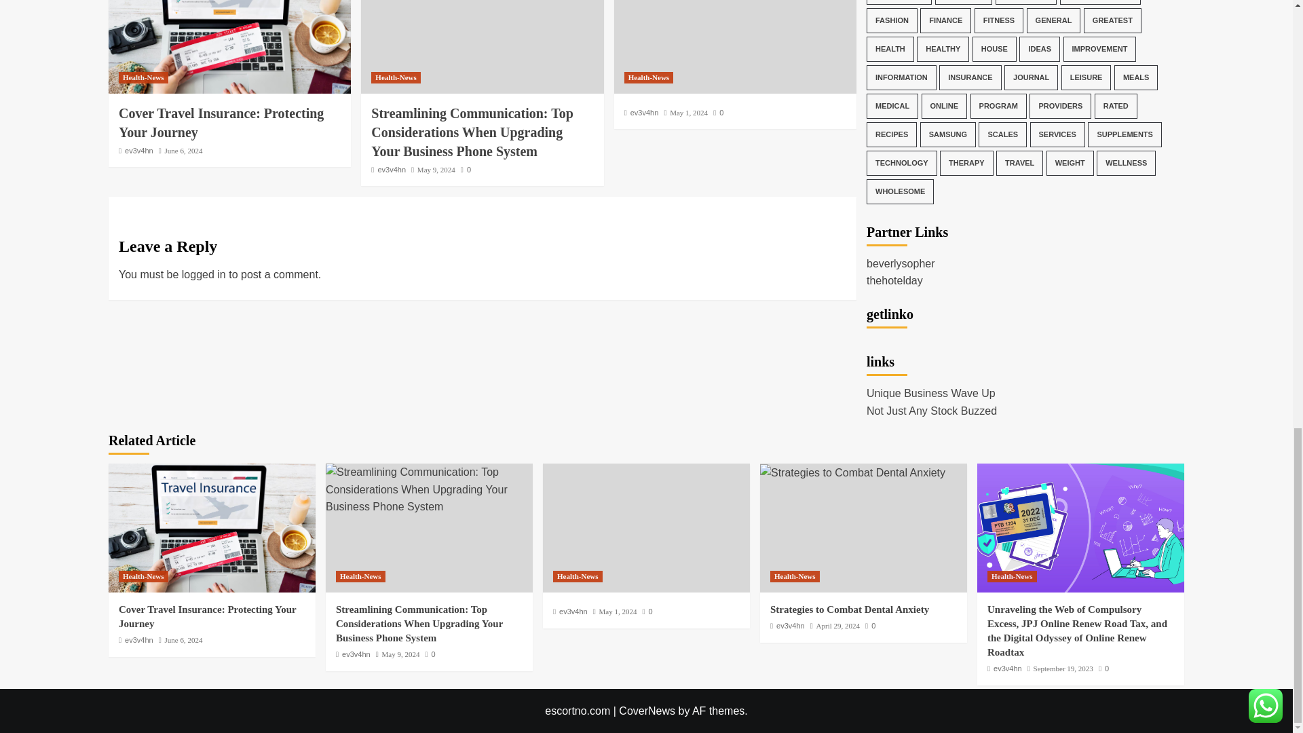  Describe the element at coordinates (229, 47) in the screenshot. I see `Cover Travel Insurance: Protecting Your Journey` at that location.